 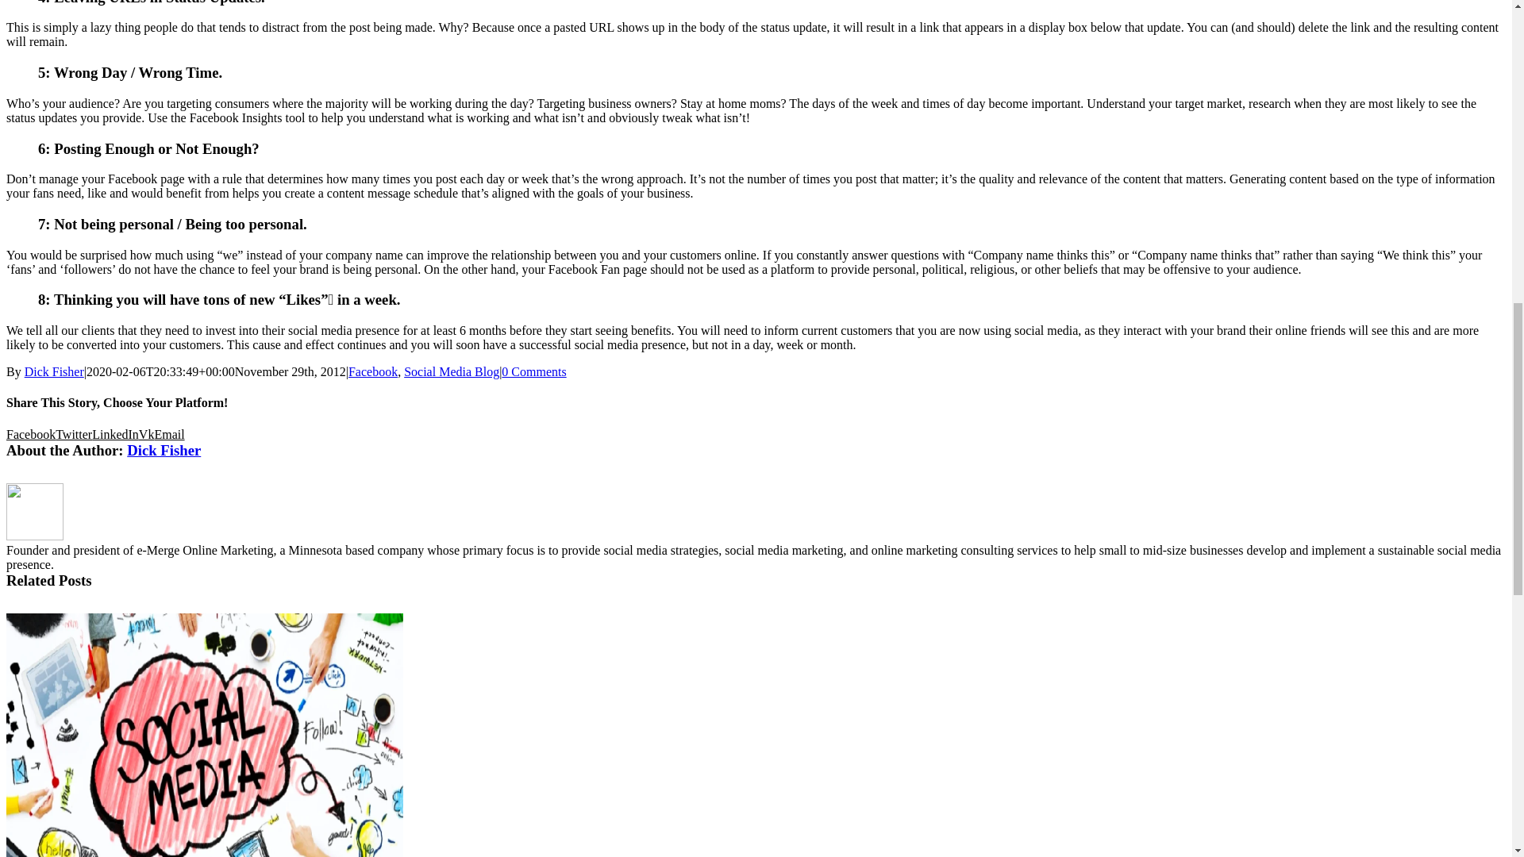 What do you see at coordinates (114, 434) in the screenshot?
I see `LinkedIn` at bounding box center [114, 434].